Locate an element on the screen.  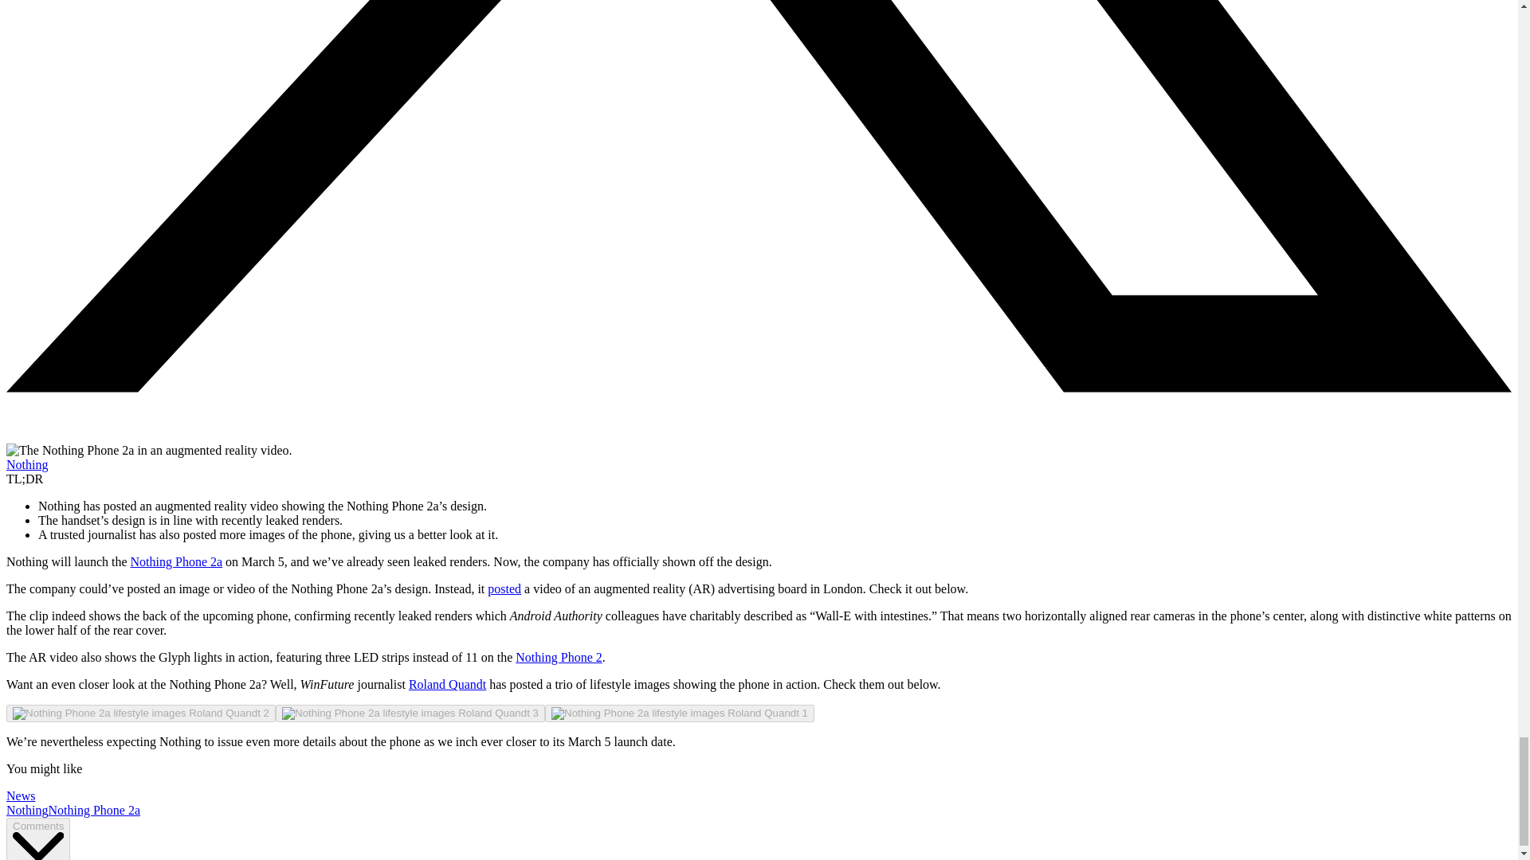
Nothing Phone 2a is located at coordinates (94, 810).